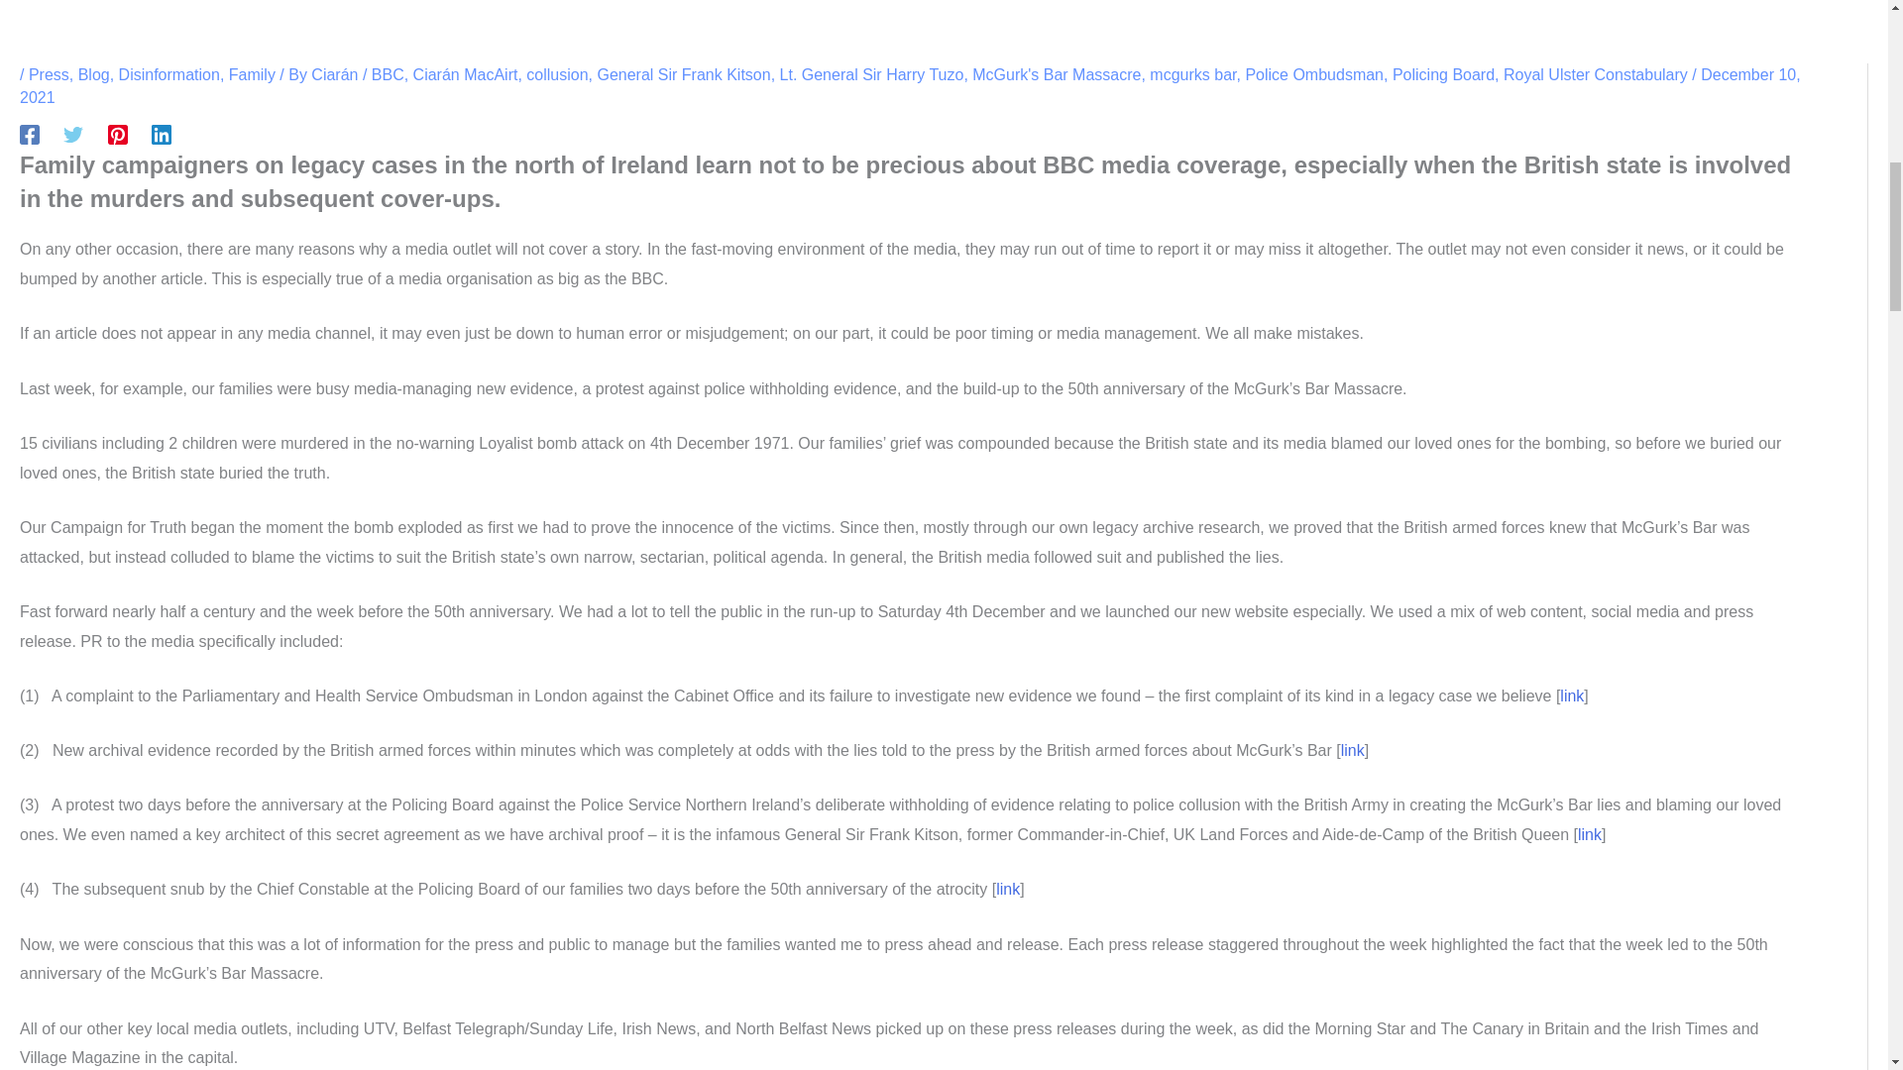  I want to click on Press, so click(48, 74).